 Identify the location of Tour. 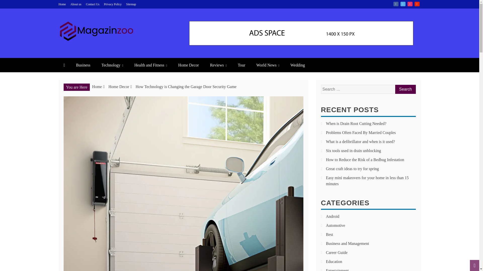
(242, 65).